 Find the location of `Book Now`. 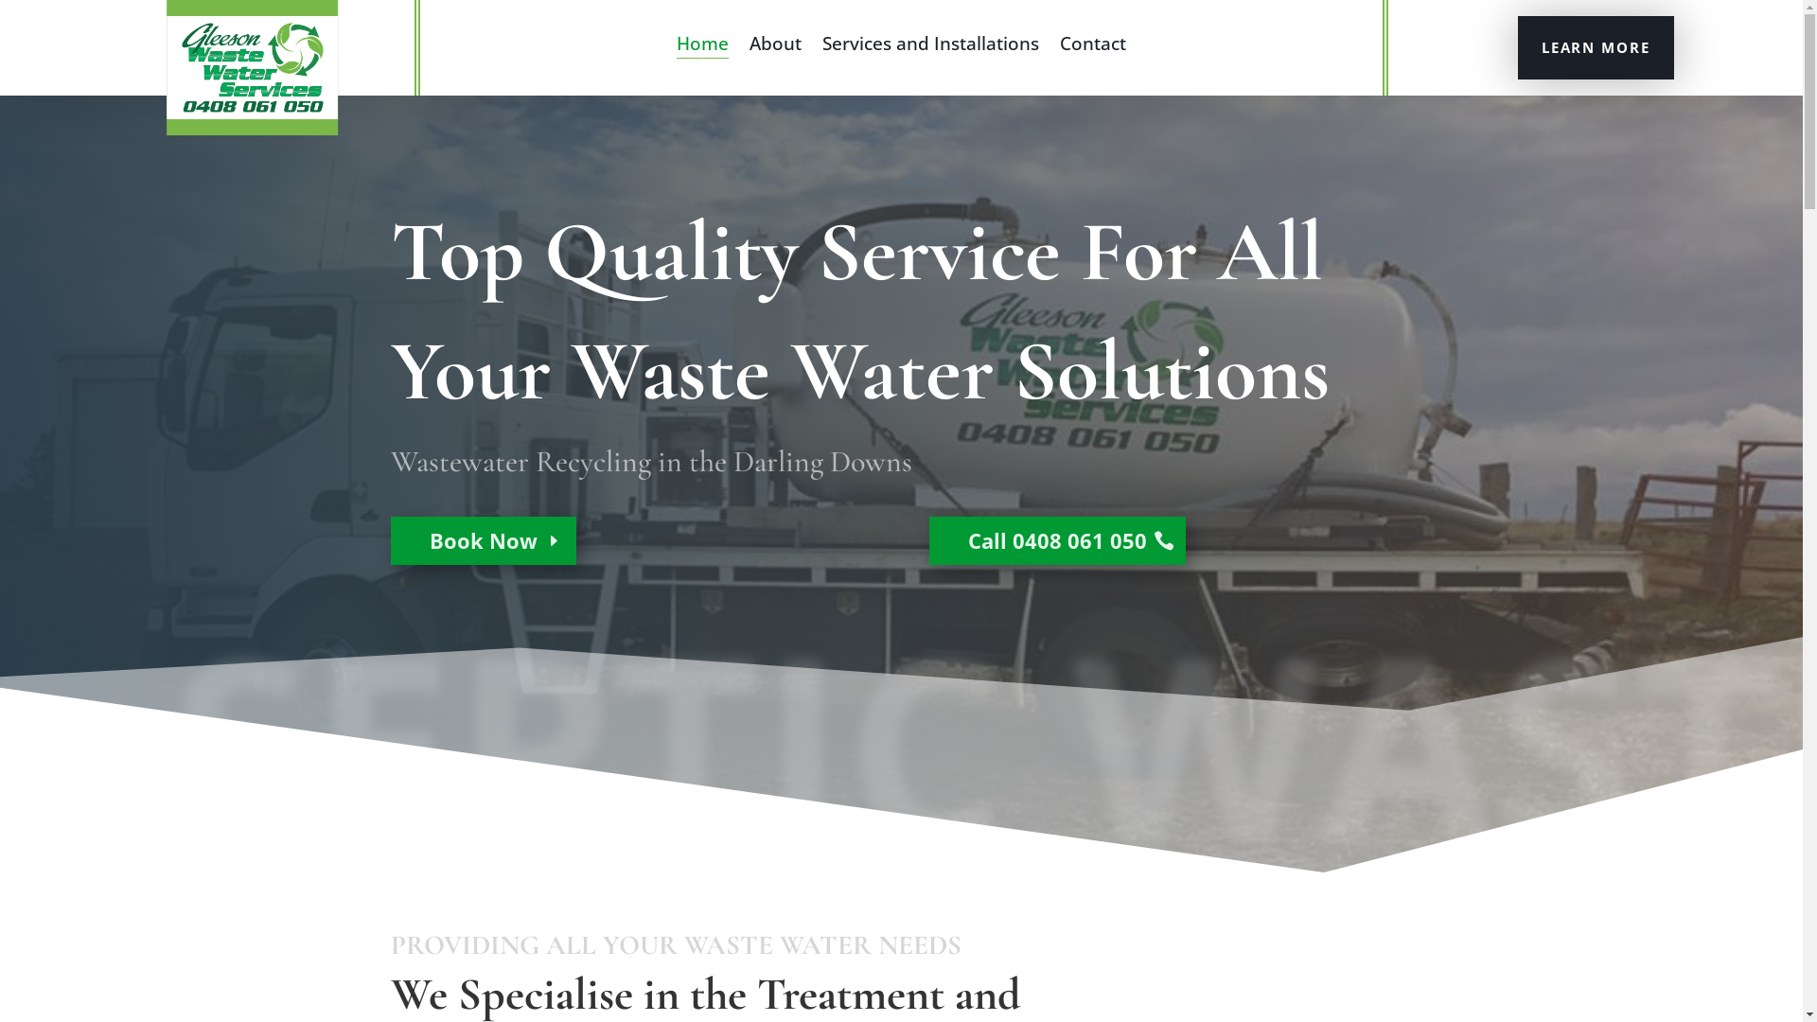

Book Now is located at coordinates (483, 541).